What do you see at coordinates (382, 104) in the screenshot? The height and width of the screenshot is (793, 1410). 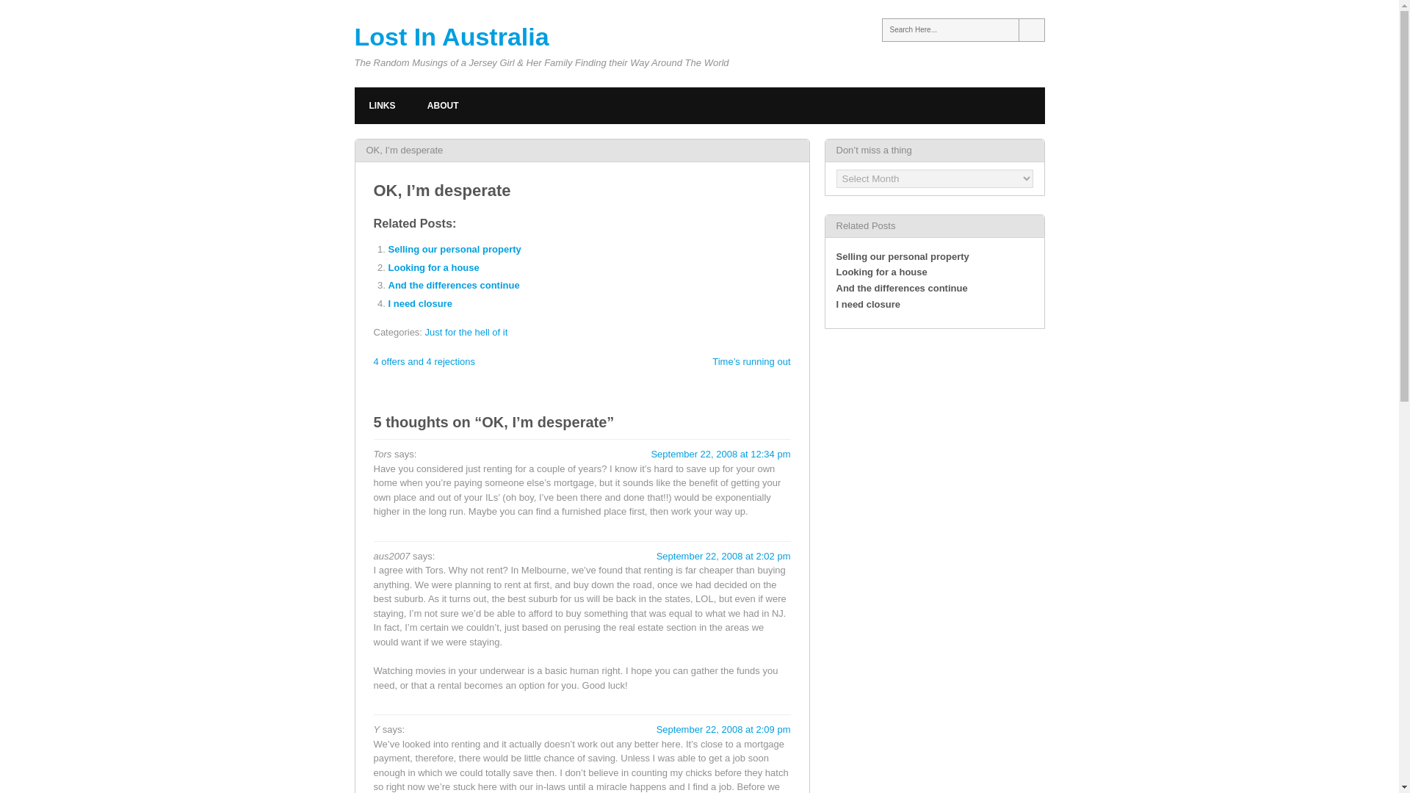 I see `LINKS` at bounding box center [382, 104].